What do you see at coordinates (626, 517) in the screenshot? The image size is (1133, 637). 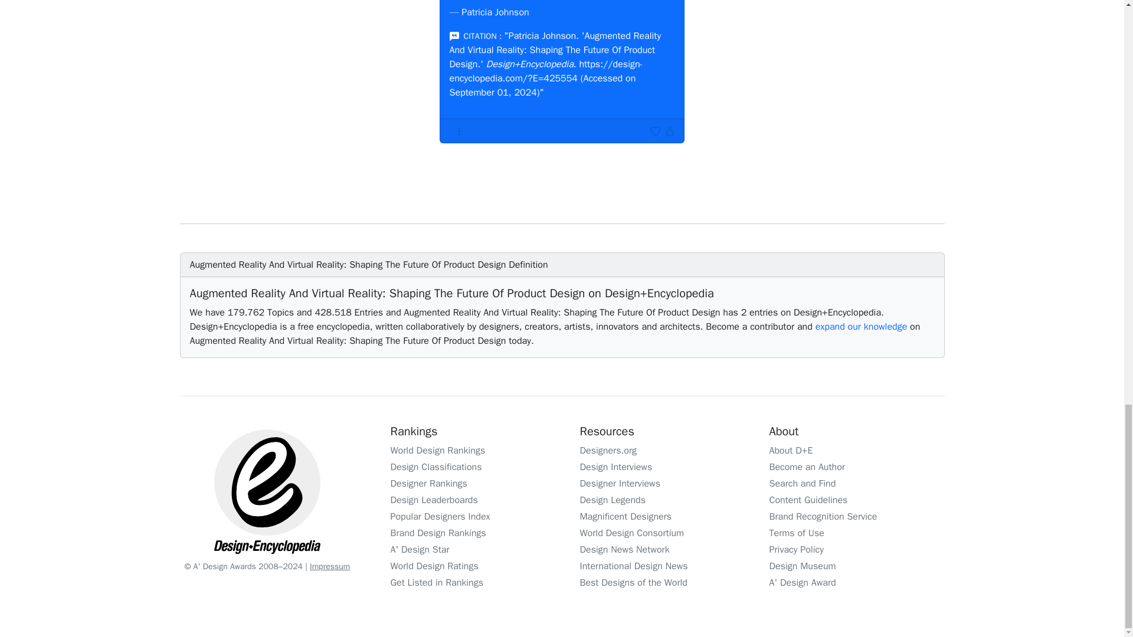 I see `Magnificent Designers` at bounding box center [626, 517].